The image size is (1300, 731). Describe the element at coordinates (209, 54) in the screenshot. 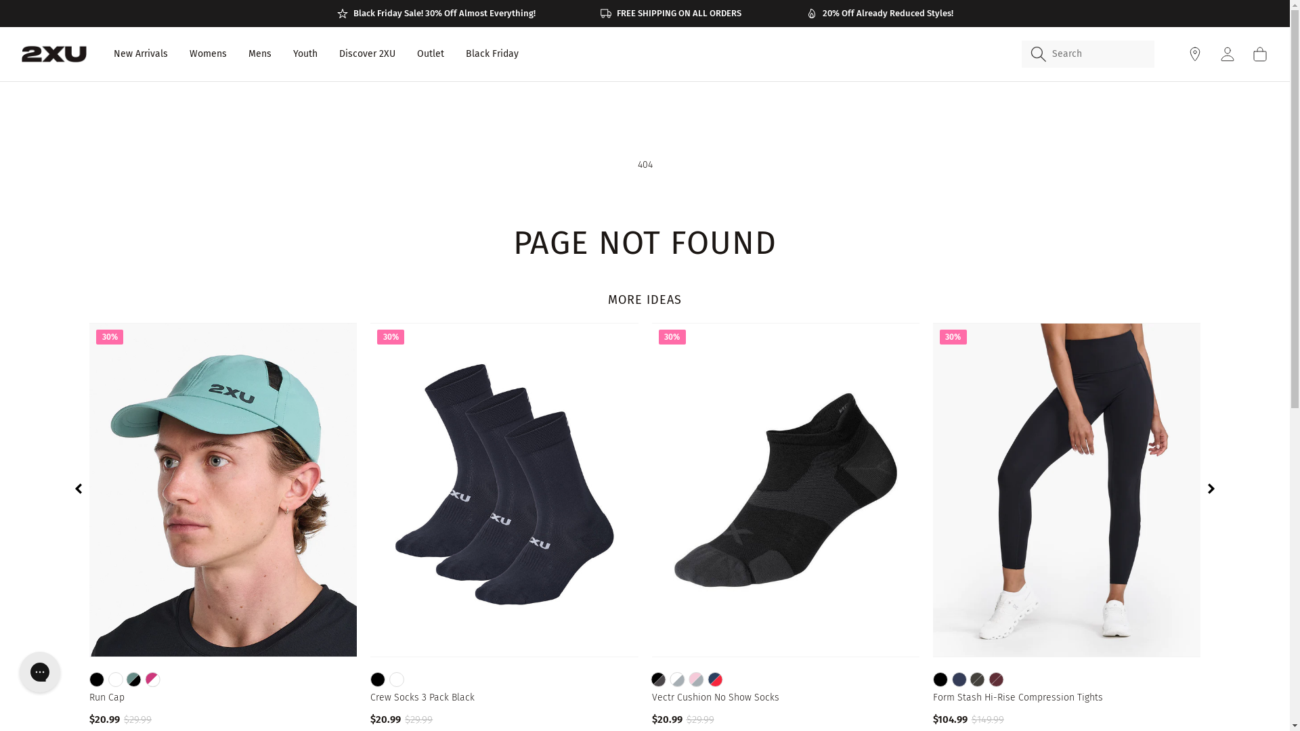

I see `Womens` at that location.